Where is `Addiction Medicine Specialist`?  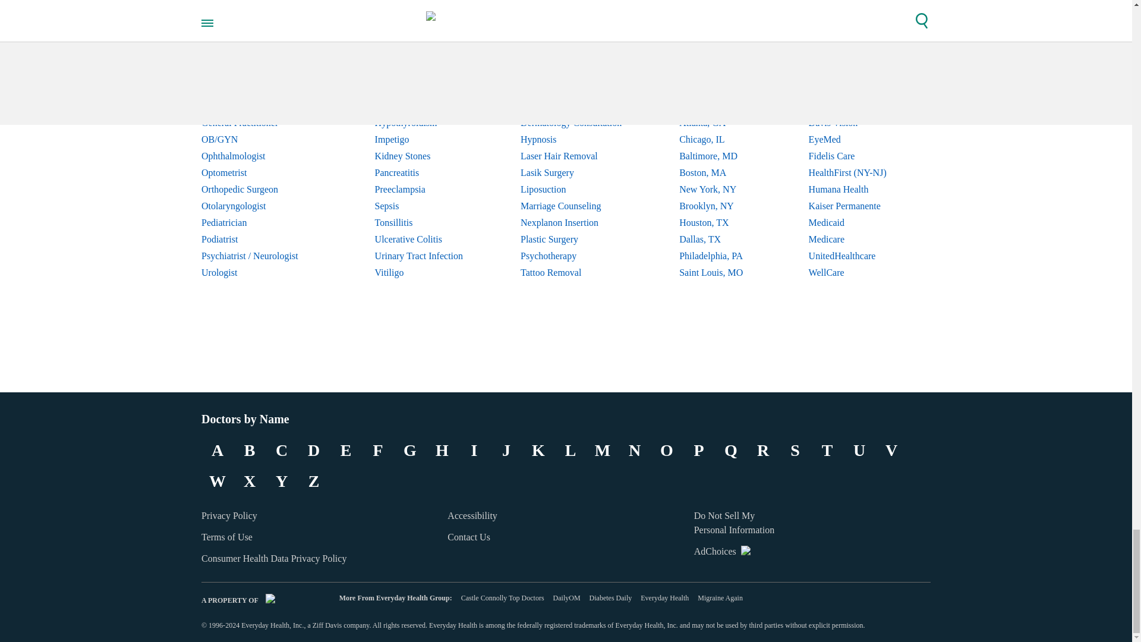 Addiction Medicine Specialist is located at coordinates (259, 39).